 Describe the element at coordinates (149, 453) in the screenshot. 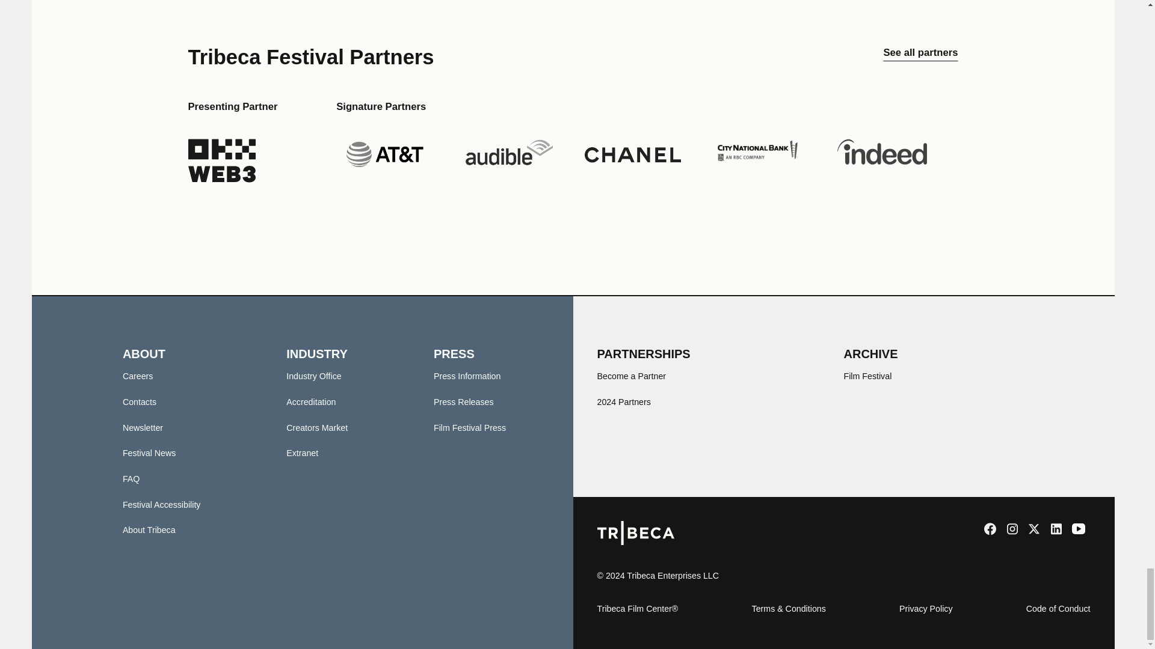

I see `Festival News` at that location.